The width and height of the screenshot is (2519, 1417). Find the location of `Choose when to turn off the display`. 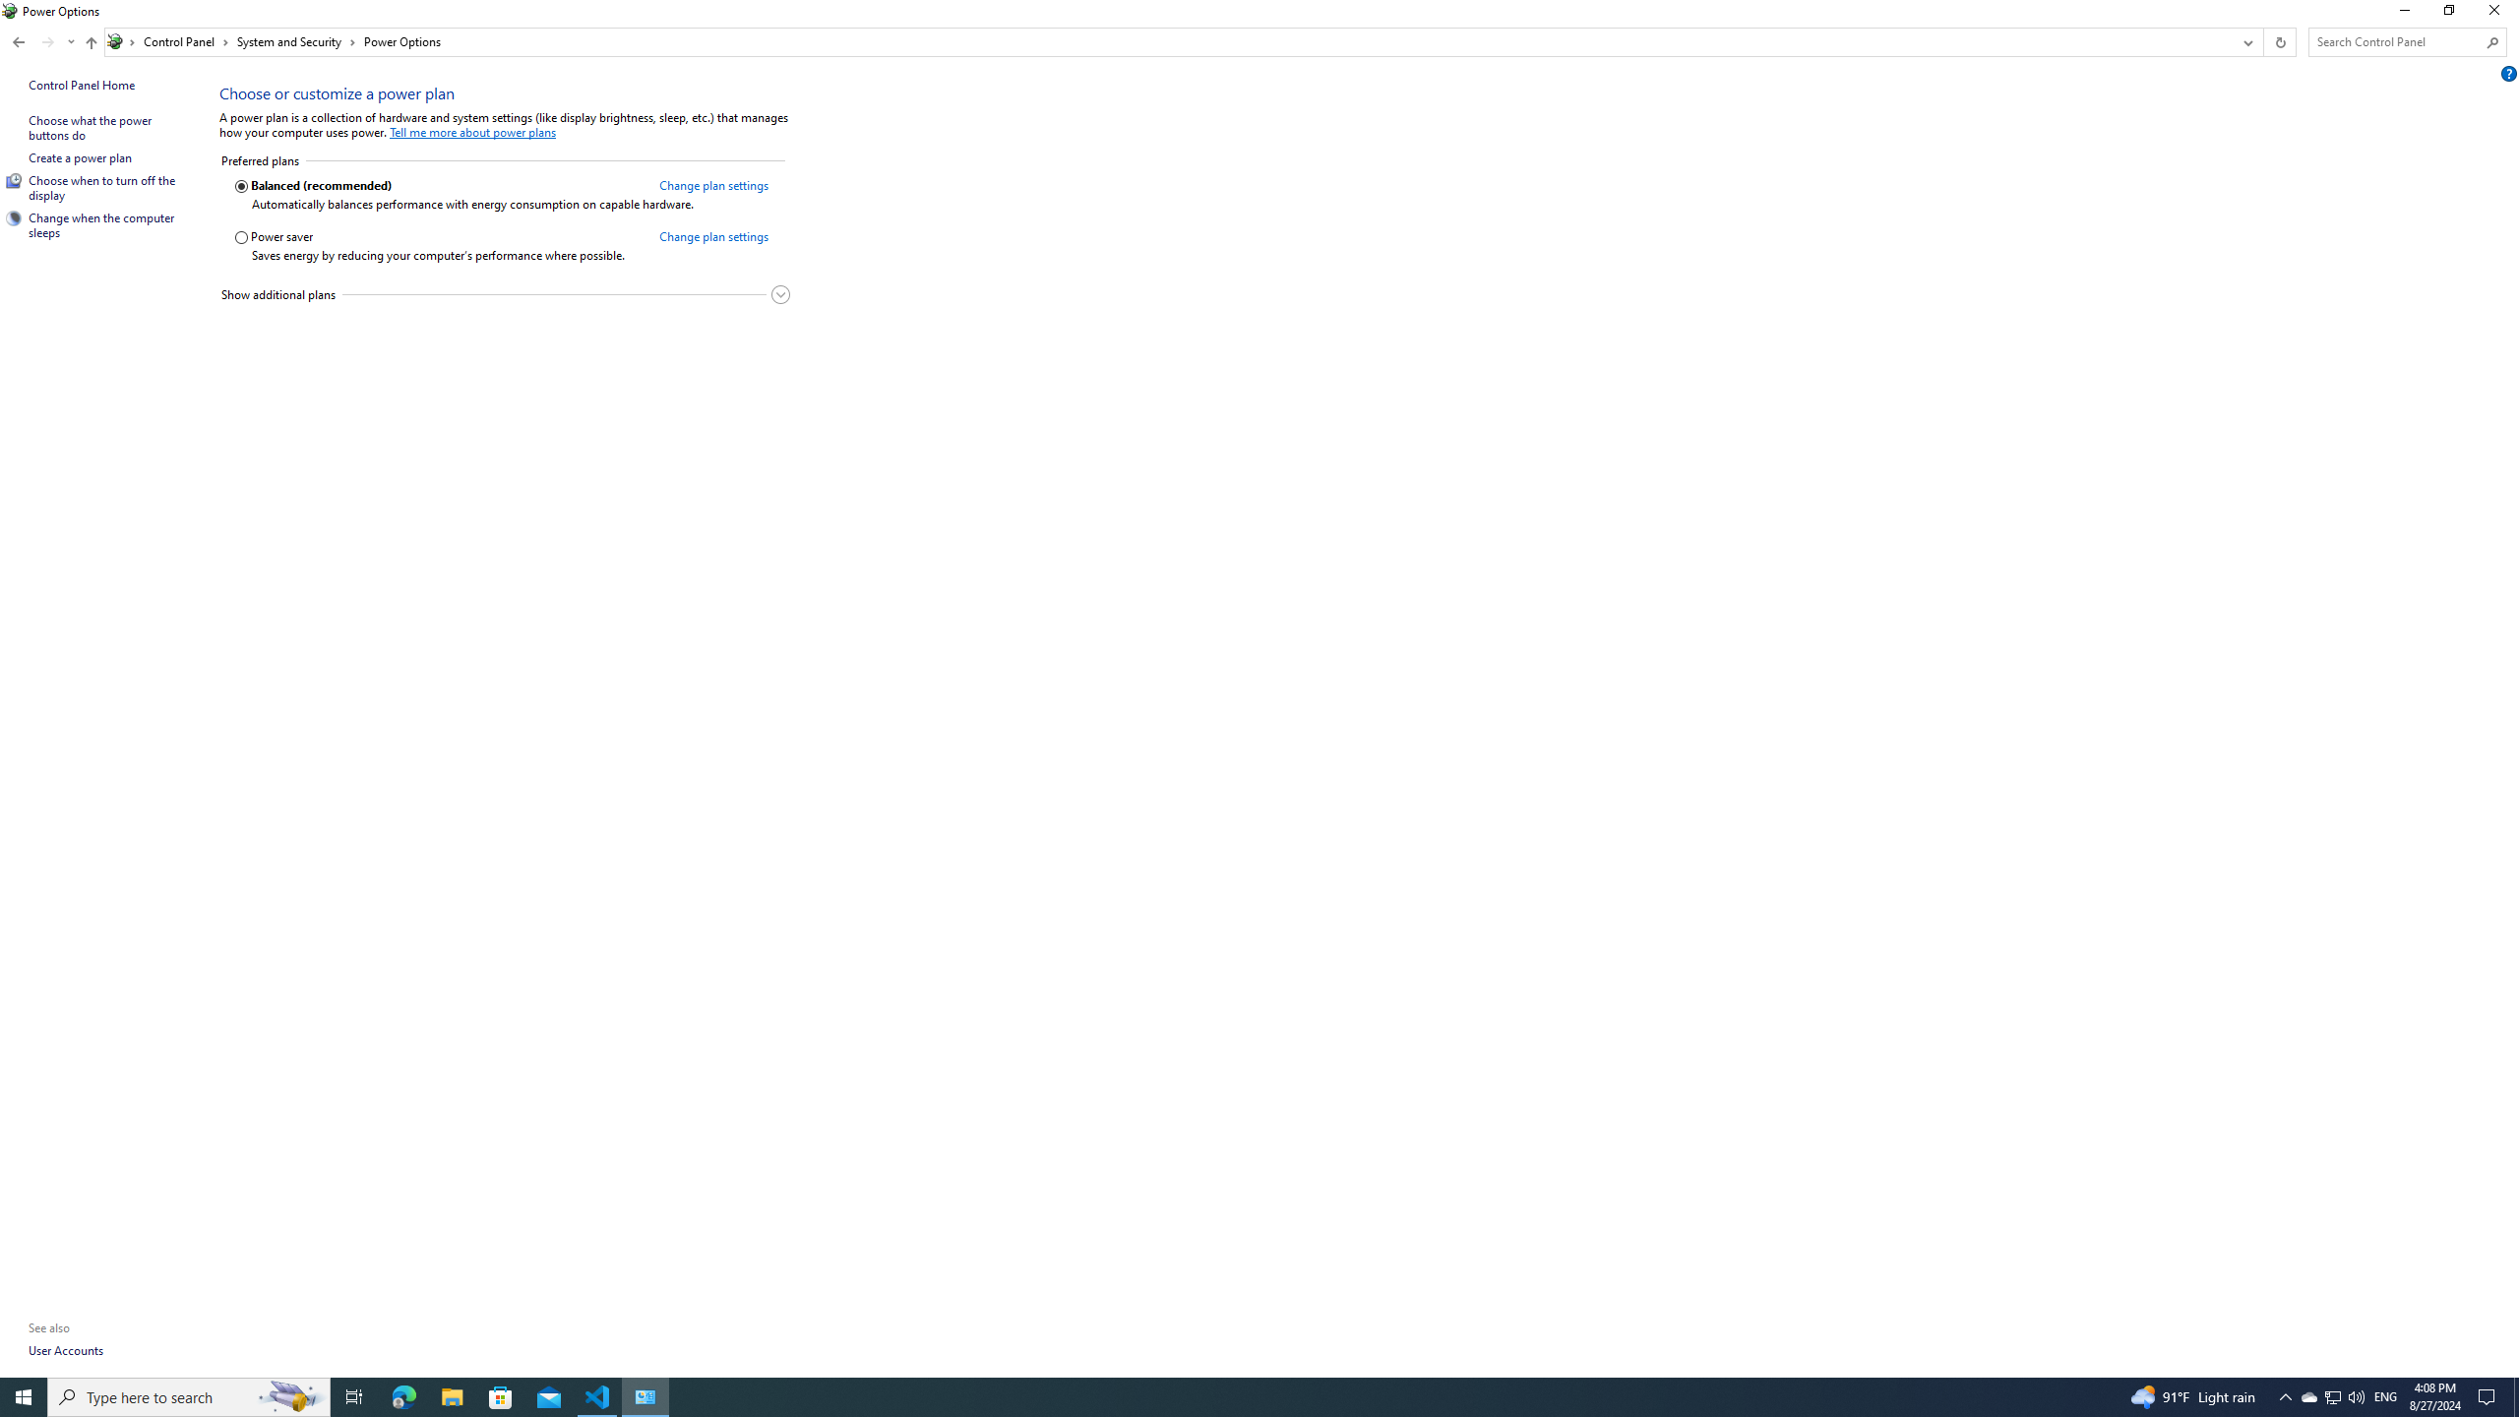

Choose when to turn off the display is located at coordinates (102, 187).